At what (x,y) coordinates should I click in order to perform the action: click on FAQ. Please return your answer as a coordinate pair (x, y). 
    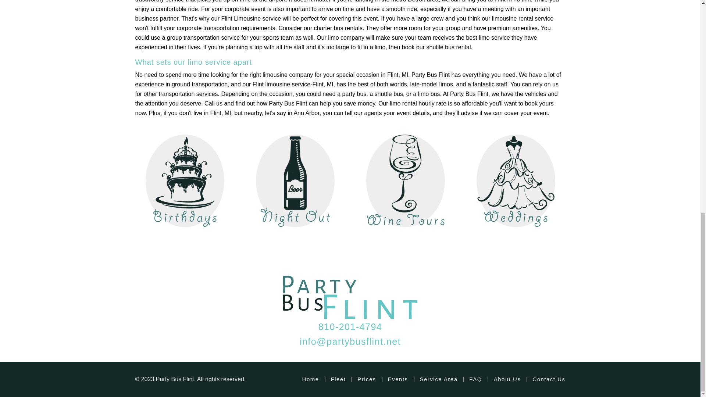
    Looking at the image, I should click on (476, 379).